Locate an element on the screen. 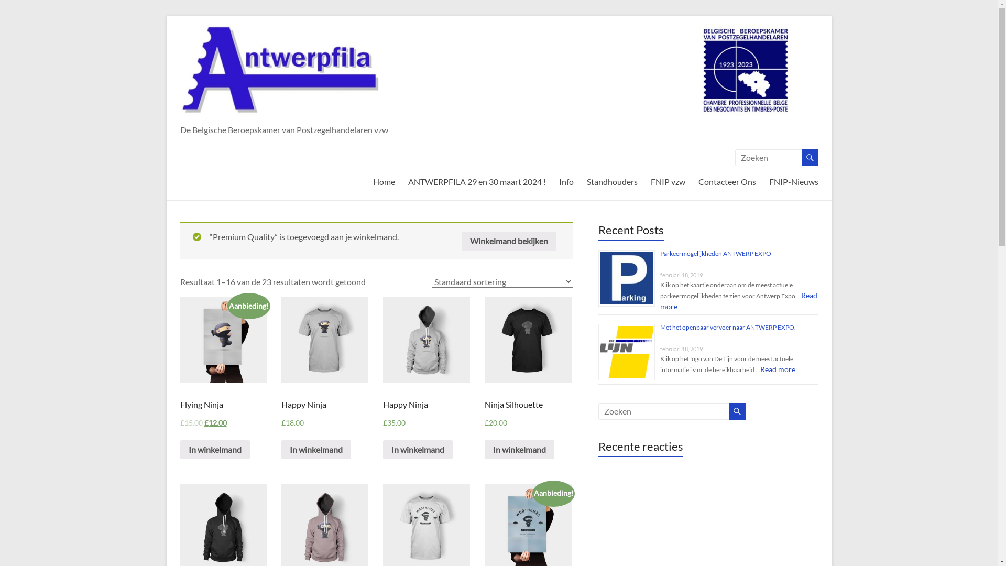  Read more is located at coordinates (739, 301).